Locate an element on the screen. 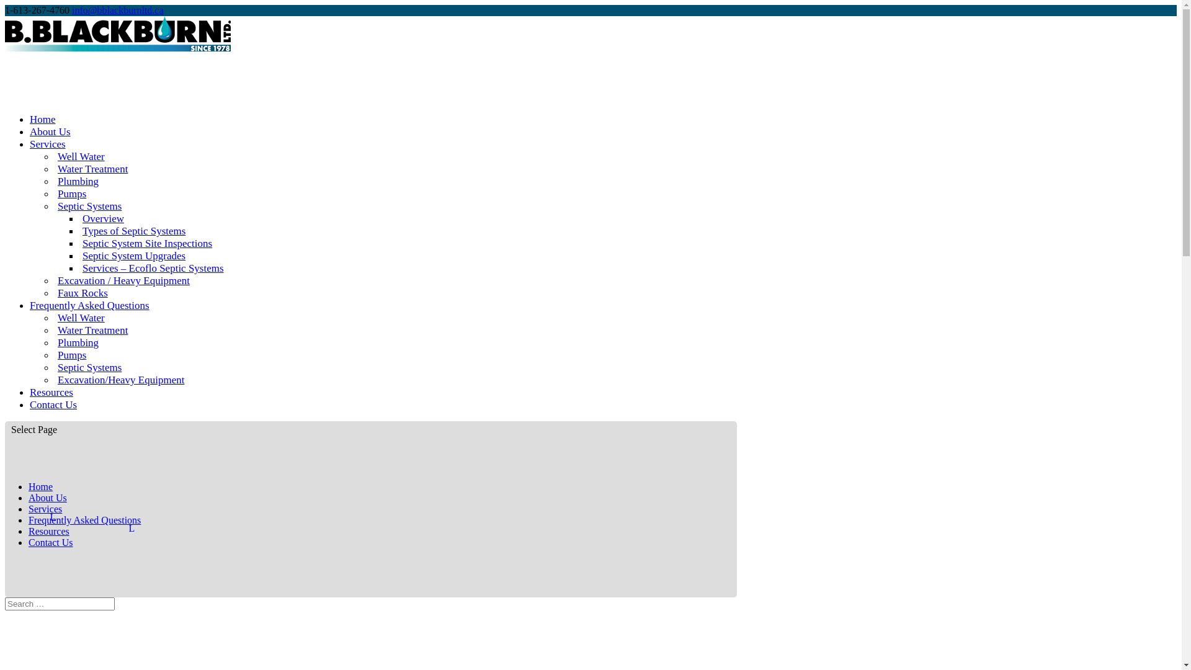 This screenshot has width=1191, height=670. About Us is located at coordinates (50, 140).